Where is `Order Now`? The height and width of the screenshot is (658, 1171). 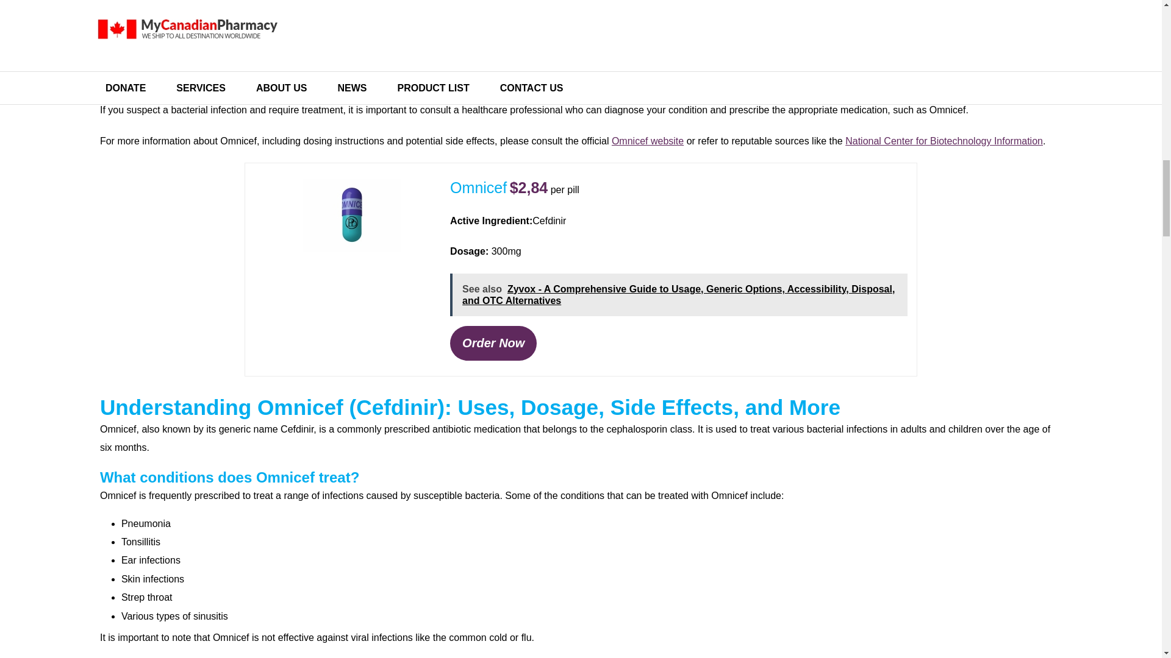
Order Now is located at coordinates (493, 342).